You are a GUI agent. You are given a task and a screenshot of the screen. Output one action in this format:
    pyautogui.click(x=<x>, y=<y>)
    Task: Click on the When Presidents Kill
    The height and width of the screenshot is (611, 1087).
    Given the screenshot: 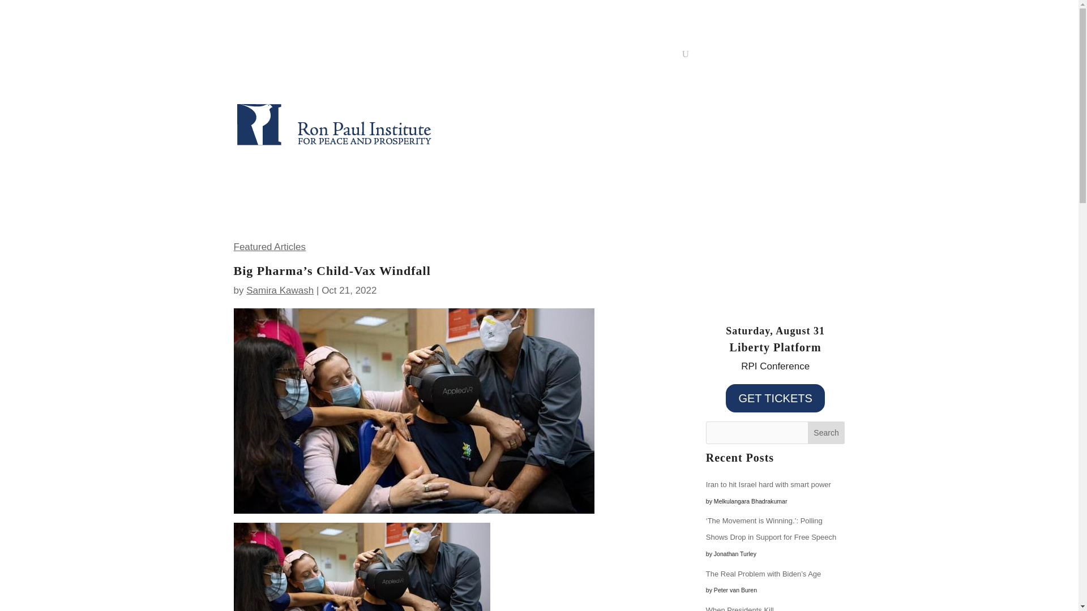 What is the action you would take?
    pyautogui.click(x=739, y=609)
    